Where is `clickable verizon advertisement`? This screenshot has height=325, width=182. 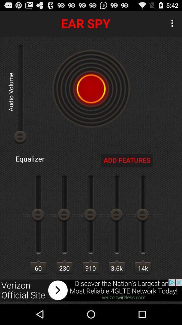 clickable verizon advertisement is located at coordinates (91, 290).